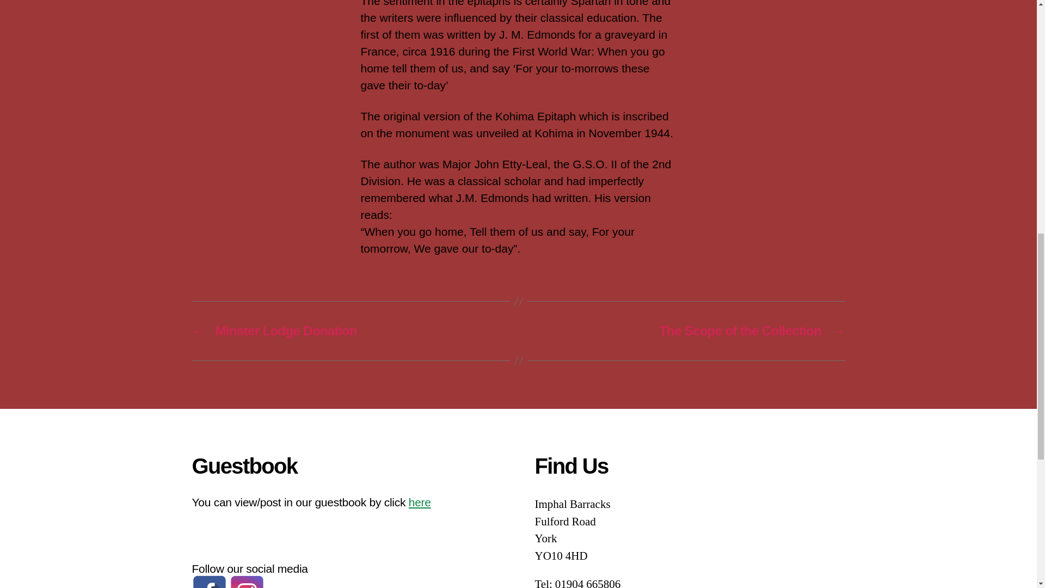  What do you see at coordinates (247, 581) in the screenshot?
I see `Instagram` at bounding box center [247, 581].